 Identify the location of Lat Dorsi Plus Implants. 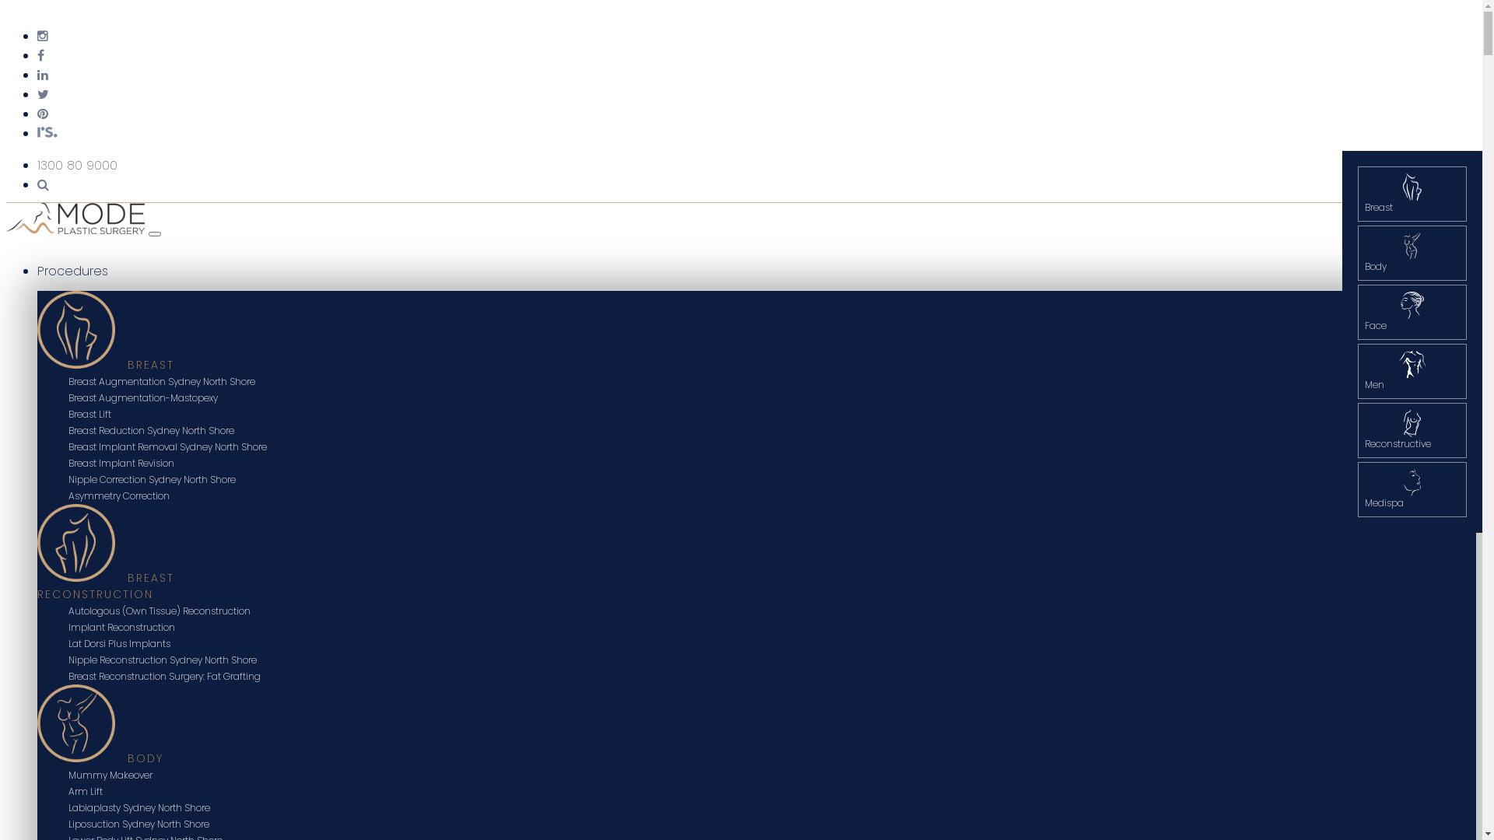
(120, 644).